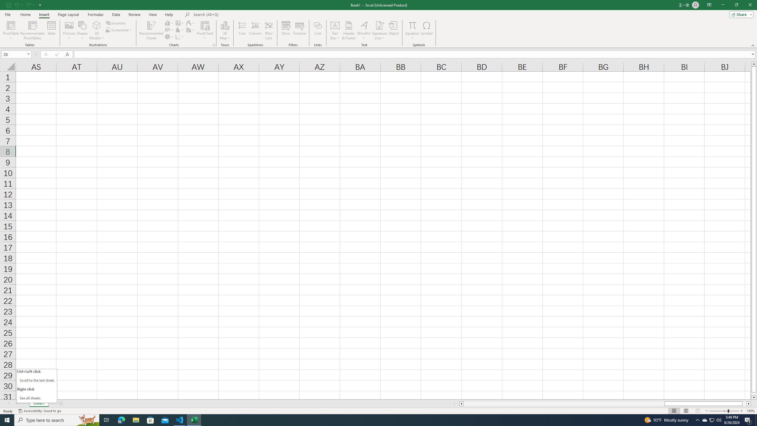 The image size is (757, 426). I want to click on Insert Statistic Chart, so click(180, 30).